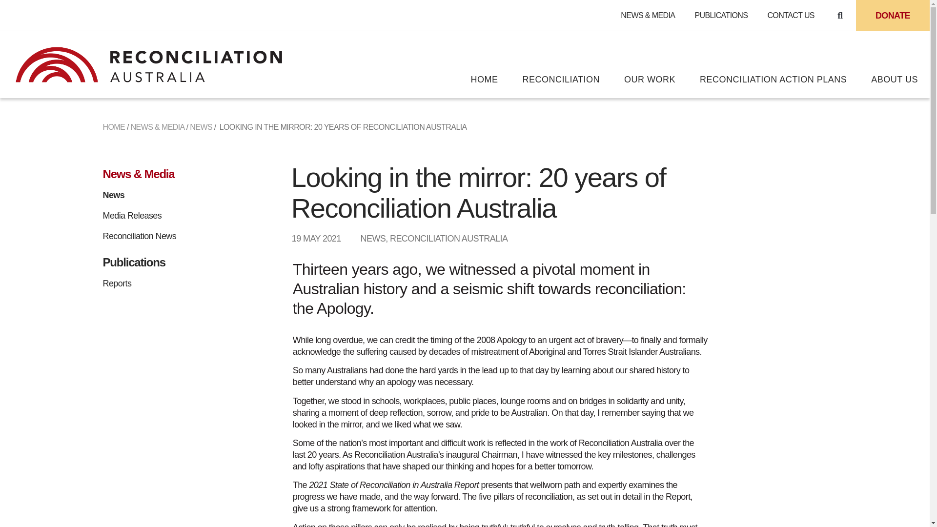  Describe the element at coordinates (721, 15) in the screenshot. I see `PUBLICATIONS` at that location.